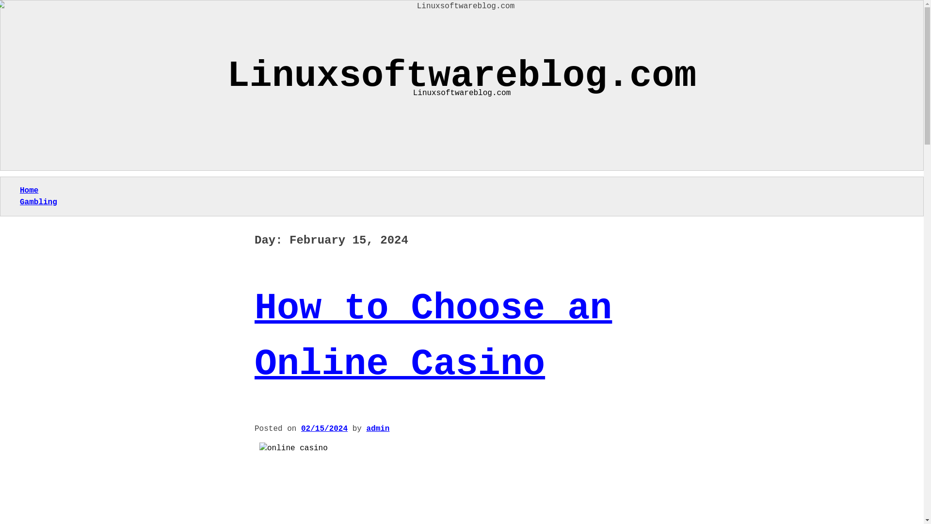  I want to click on admin, so click(377, 429).